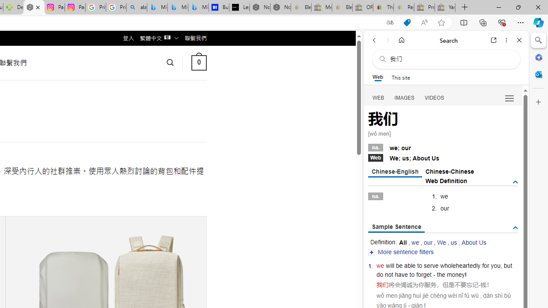 This screenshot has height=308, width=548. What do you see at coordinates (380, 265) in the screenshot?
I see `we` at bounding box center [380, 265].